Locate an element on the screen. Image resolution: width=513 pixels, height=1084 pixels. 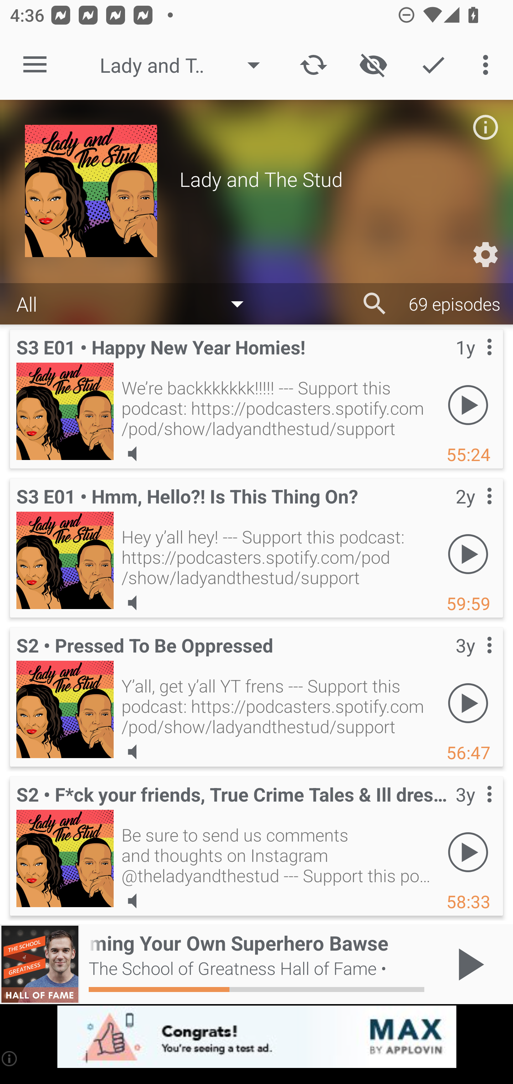
app-monetization is located at coordinates (256, 1037).